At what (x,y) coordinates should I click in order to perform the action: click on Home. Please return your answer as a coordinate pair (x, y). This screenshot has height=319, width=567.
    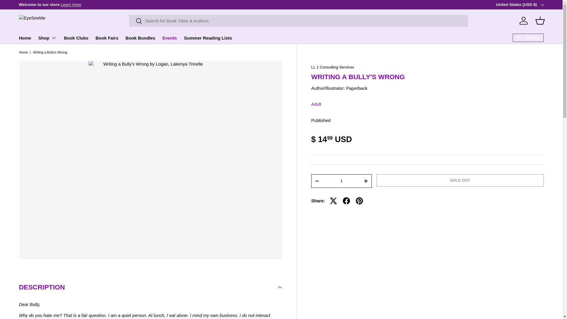
    Looking at the image, I should click on (25, 38).